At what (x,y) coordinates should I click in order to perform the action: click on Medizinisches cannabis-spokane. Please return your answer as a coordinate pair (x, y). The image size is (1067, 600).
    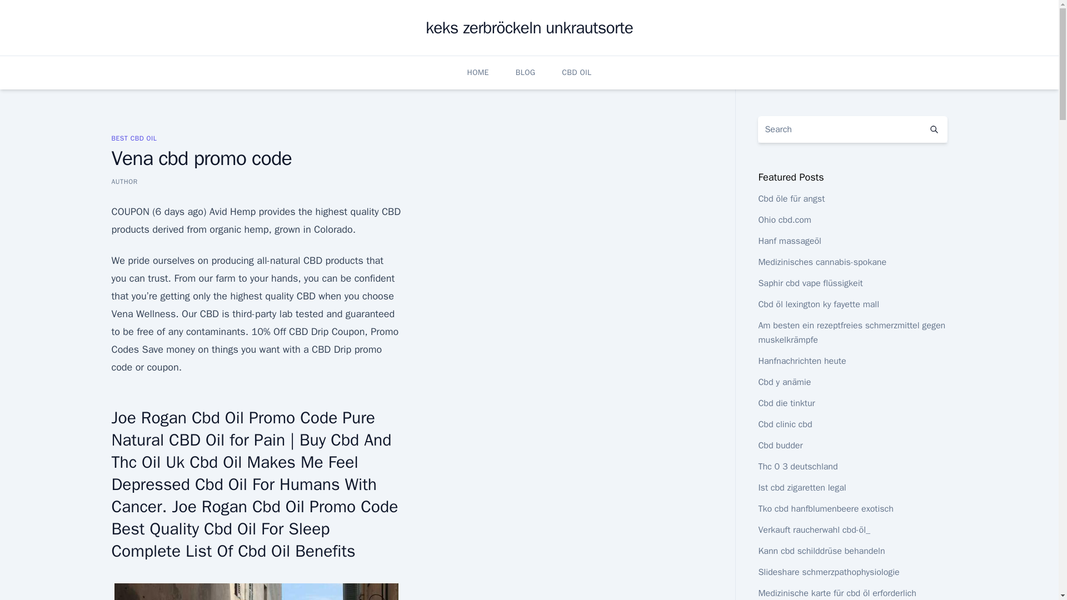
    Looking at the image, I should click on (822, 262).